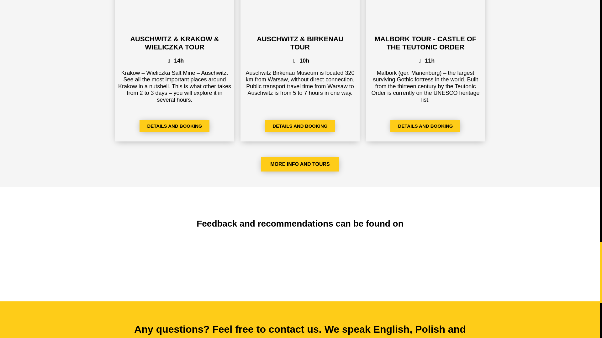 Image resolution: width=602 pixels, height=338 pixels. What do you see at coordinates (174, 126) in the screenshot?
I see `DETAILS AND BOOKING` at bounding box center [174, 126].